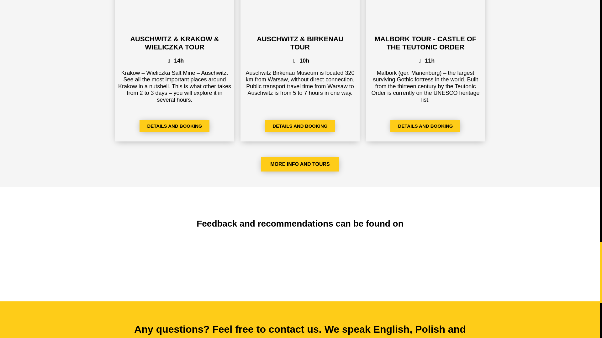 Image resolution: width=602 pixels, height=338 pixels. What do you see at coordinates (174, 126) in the screenshot?
I see `DETAILS AND BOOKING` at bounding box center [174, 126].